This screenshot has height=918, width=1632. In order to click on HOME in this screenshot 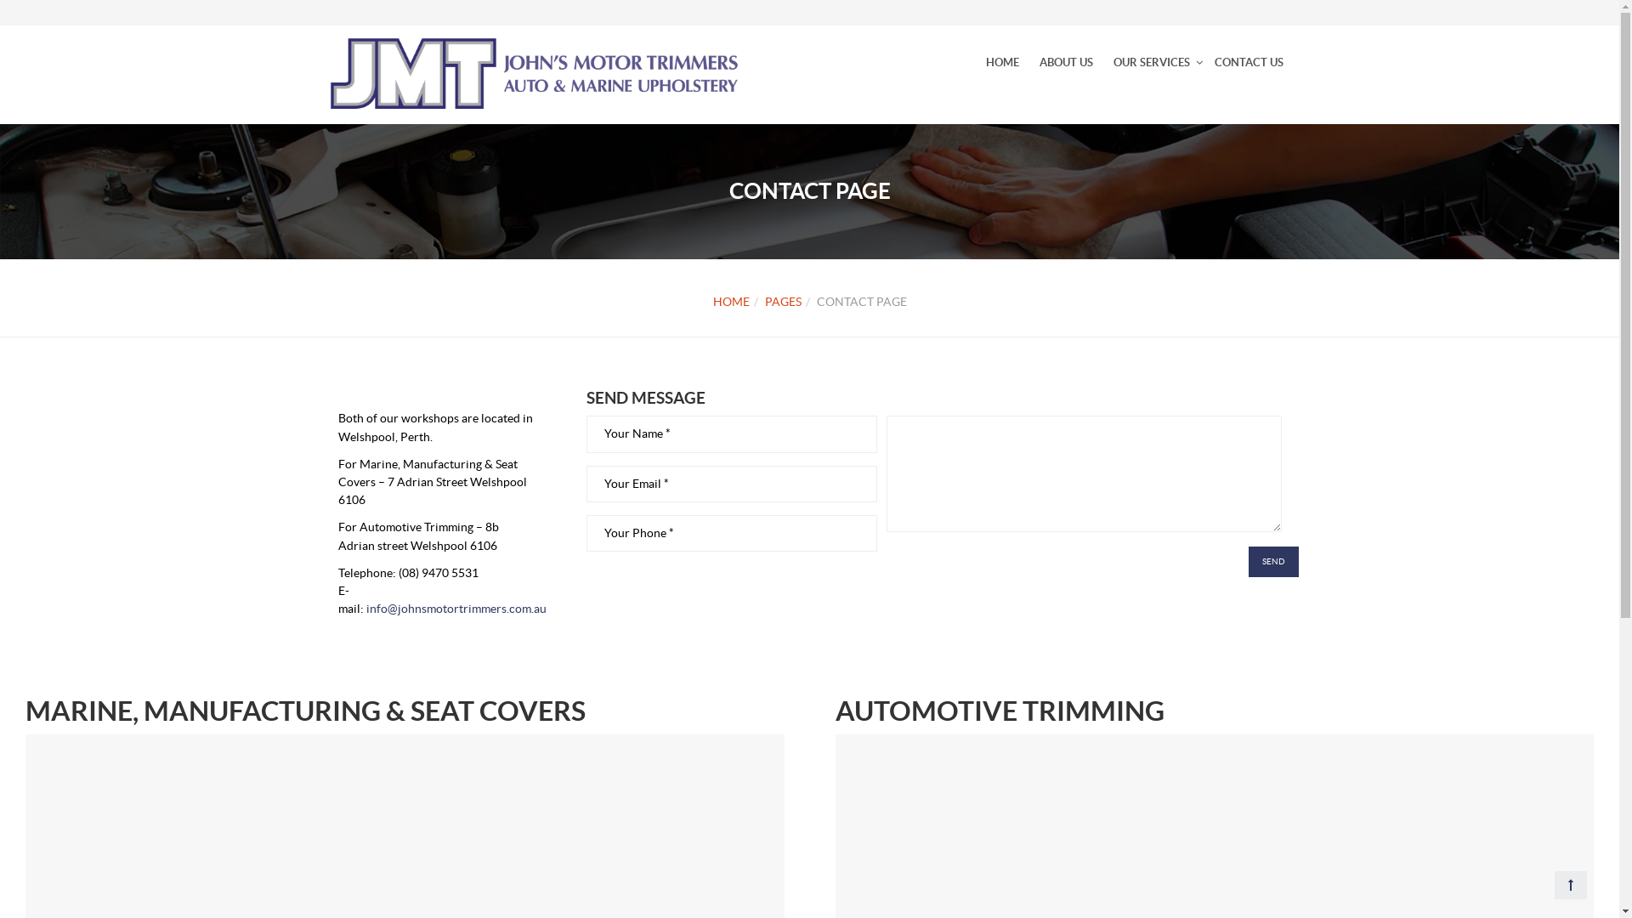, I will do `click(1003, 63)`.